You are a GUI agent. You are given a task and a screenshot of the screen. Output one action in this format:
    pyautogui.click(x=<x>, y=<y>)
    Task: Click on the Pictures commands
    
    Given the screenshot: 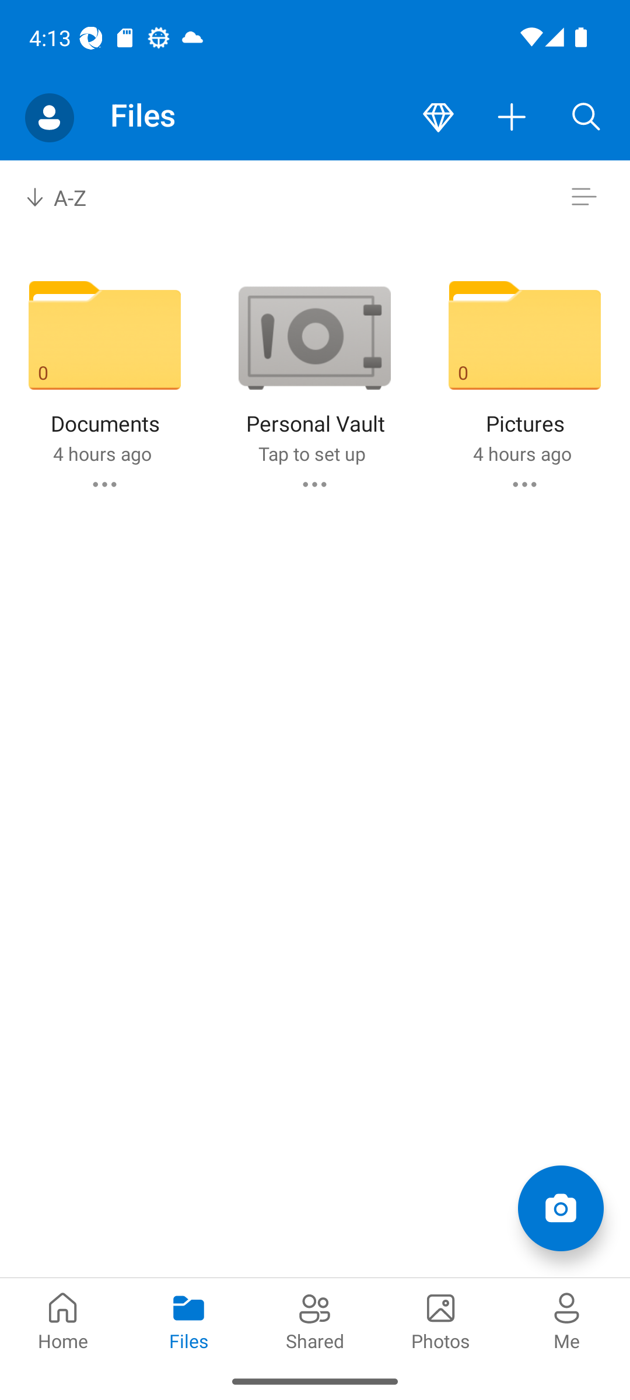 What is the action you would take?
    pyautogui.click(x=524, y=484)
    